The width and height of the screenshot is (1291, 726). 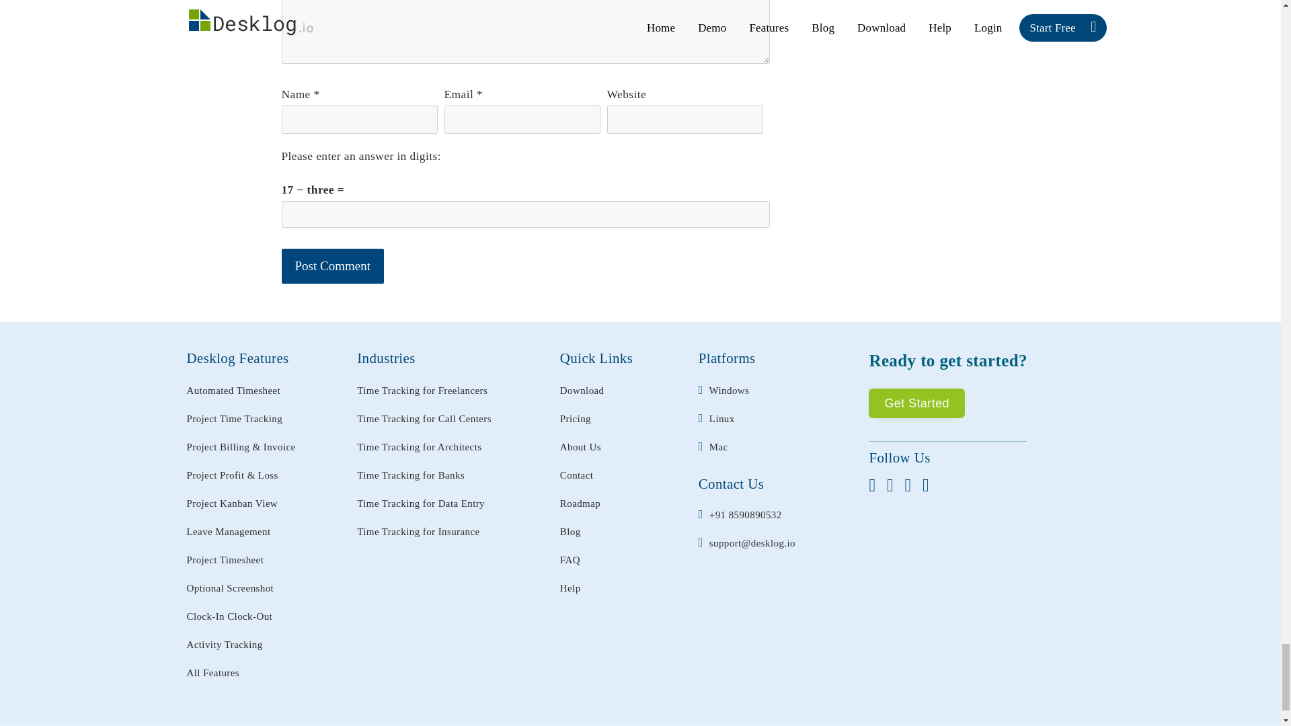 I want to click on Time Tracking for Architects, so click(x=420, y=446).